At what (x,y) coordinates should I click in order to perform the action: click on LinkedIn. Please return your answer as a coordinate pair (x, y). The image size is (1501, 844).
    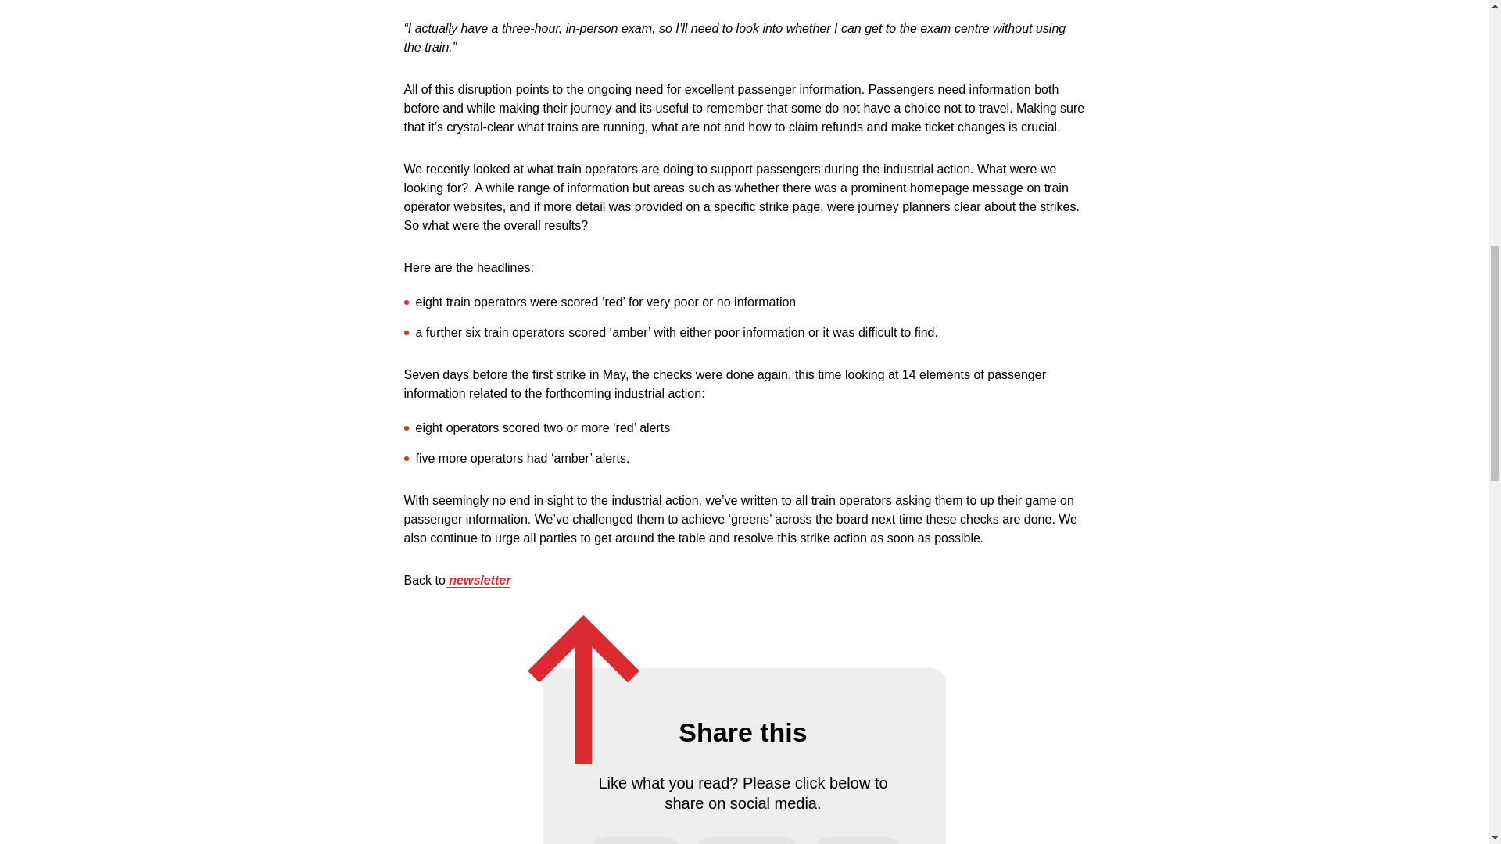
    Looking at the image, I should click on (747, 841).